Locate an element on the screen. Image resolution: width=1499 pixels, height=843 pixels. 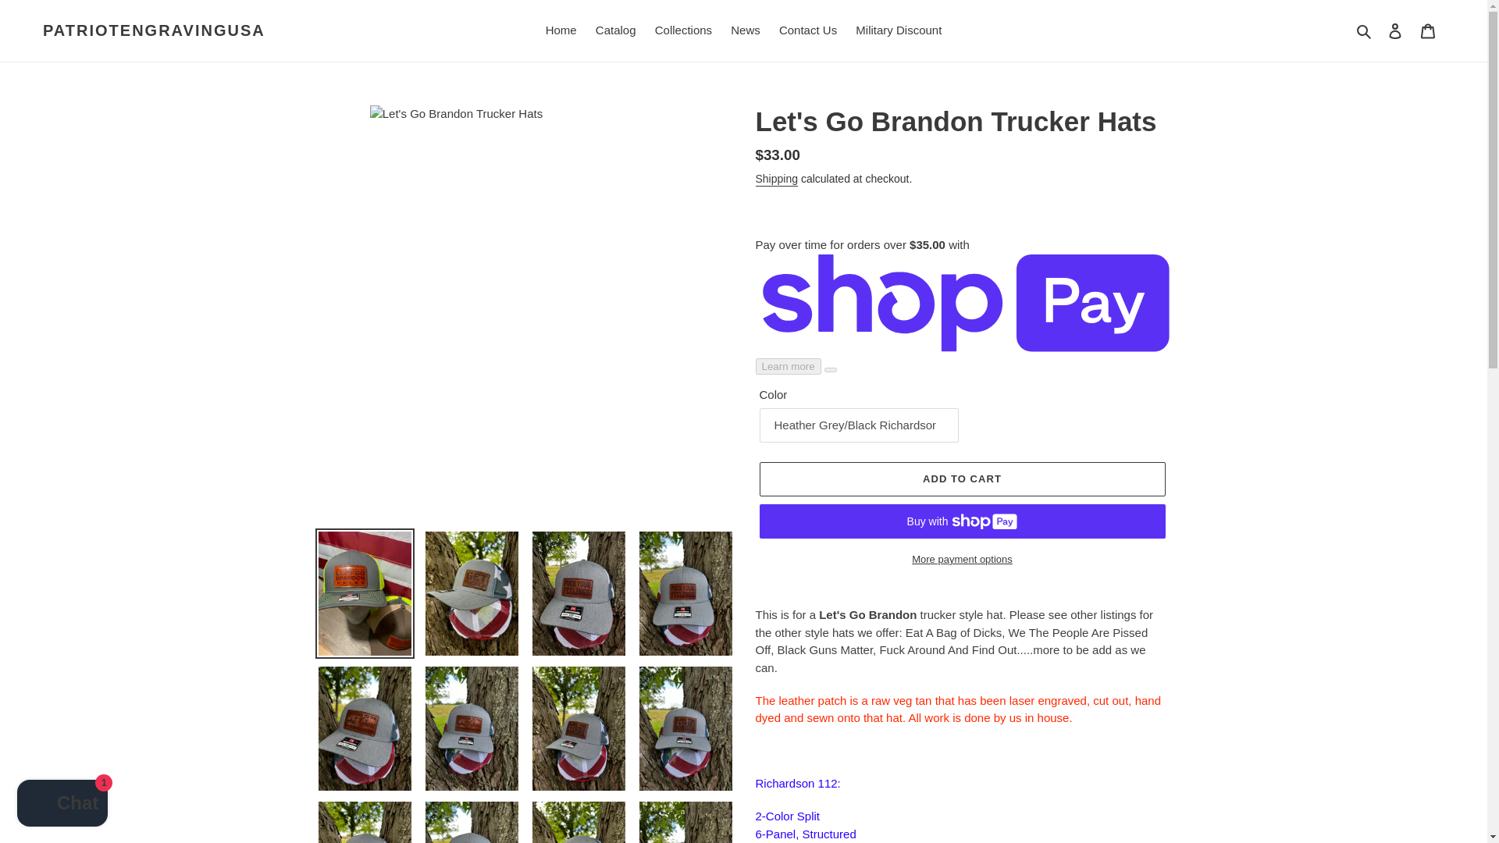
Collections is located at coordinates (683, 30).